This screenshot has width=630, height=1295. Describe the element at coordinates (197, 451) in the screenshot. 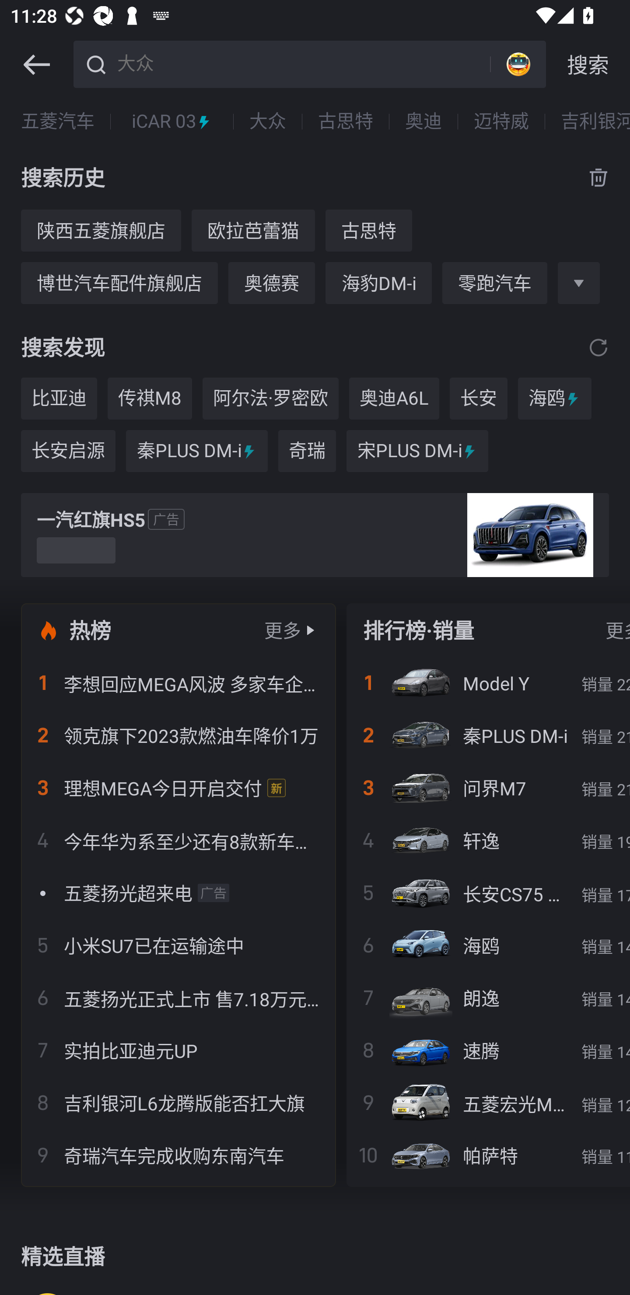

I see `秦PLUS DM-i` at that location.